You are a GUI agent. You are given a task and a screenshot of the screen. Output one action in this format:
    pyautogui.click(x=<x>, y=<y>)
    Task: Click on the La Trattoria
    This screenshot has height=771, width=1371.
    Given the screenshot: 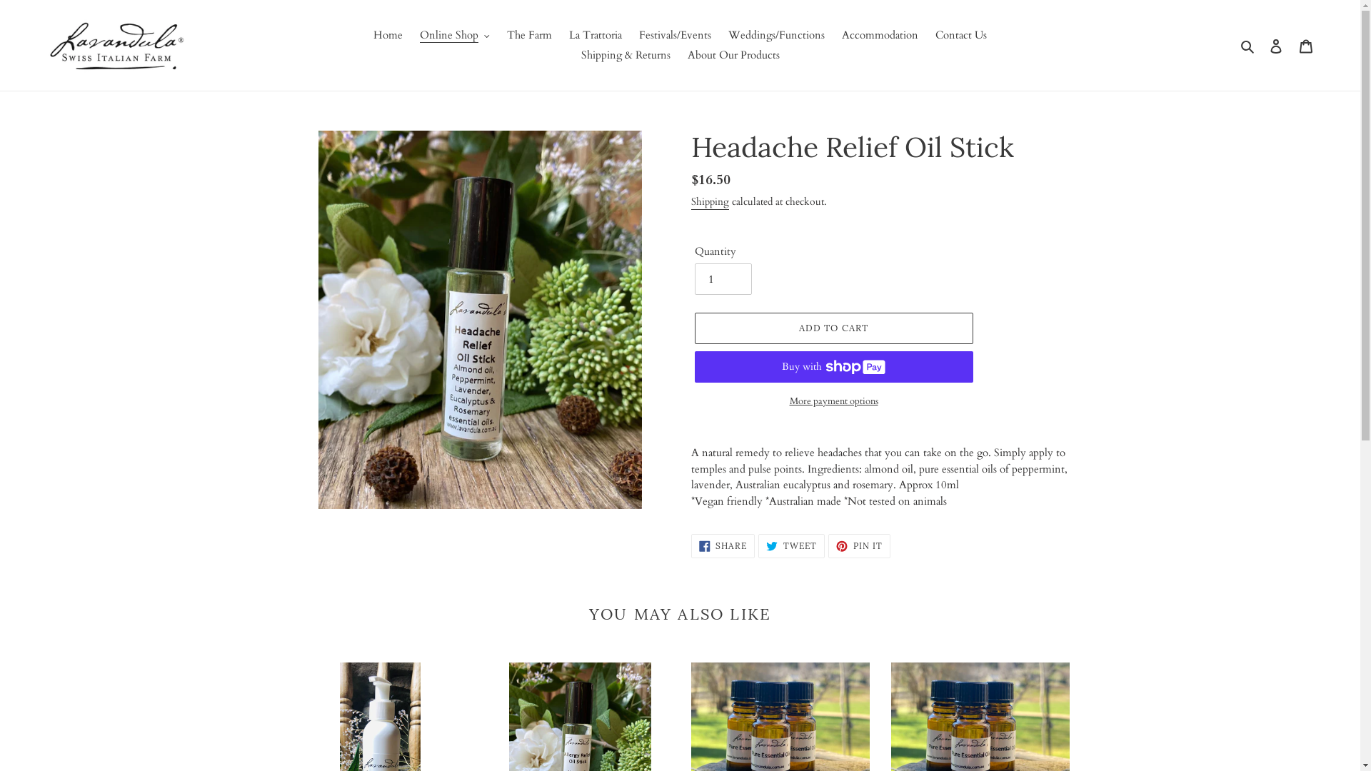 What is the action you would take?
    pyautogui.click(x=596, y=36)
    